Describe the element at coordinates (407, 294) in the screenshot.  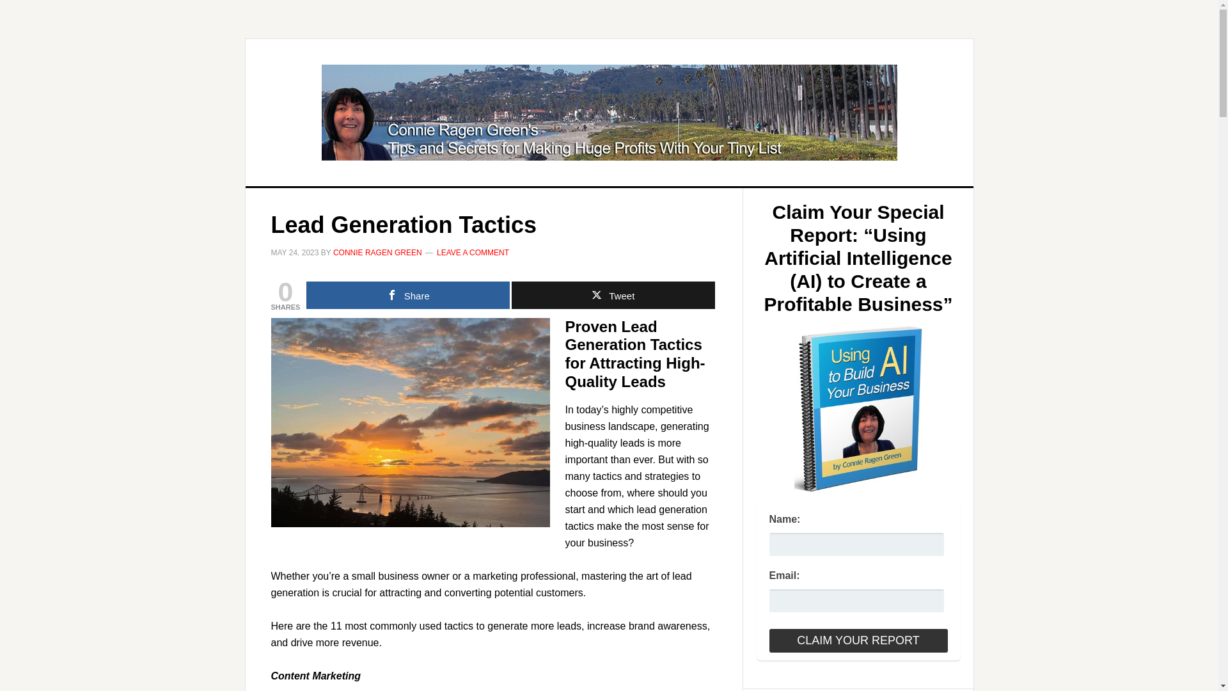
I see `Share` at that location.